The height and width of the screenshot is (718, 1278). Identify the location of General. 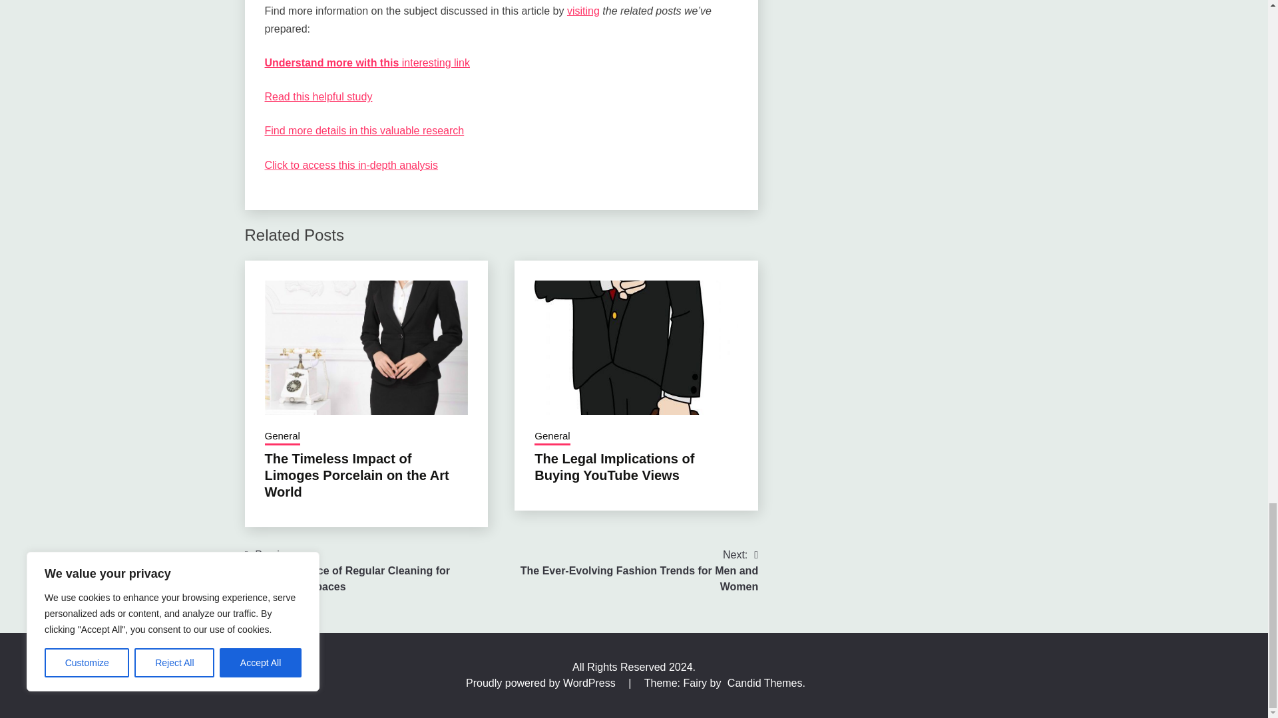
(282, 437).